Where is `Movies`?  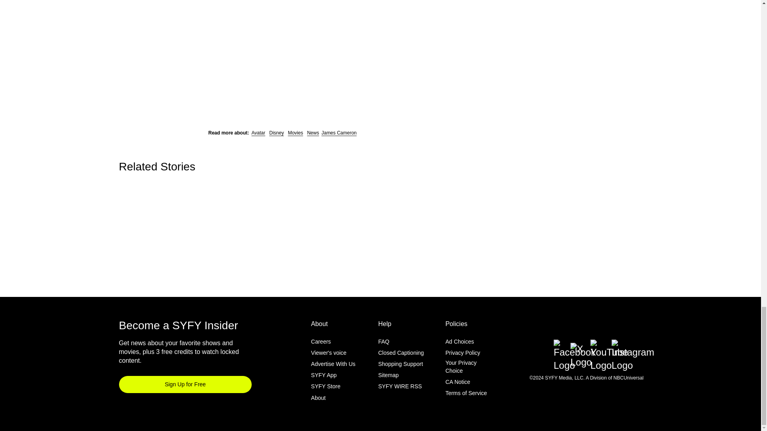 Movies is located at coordinates (296, 133).